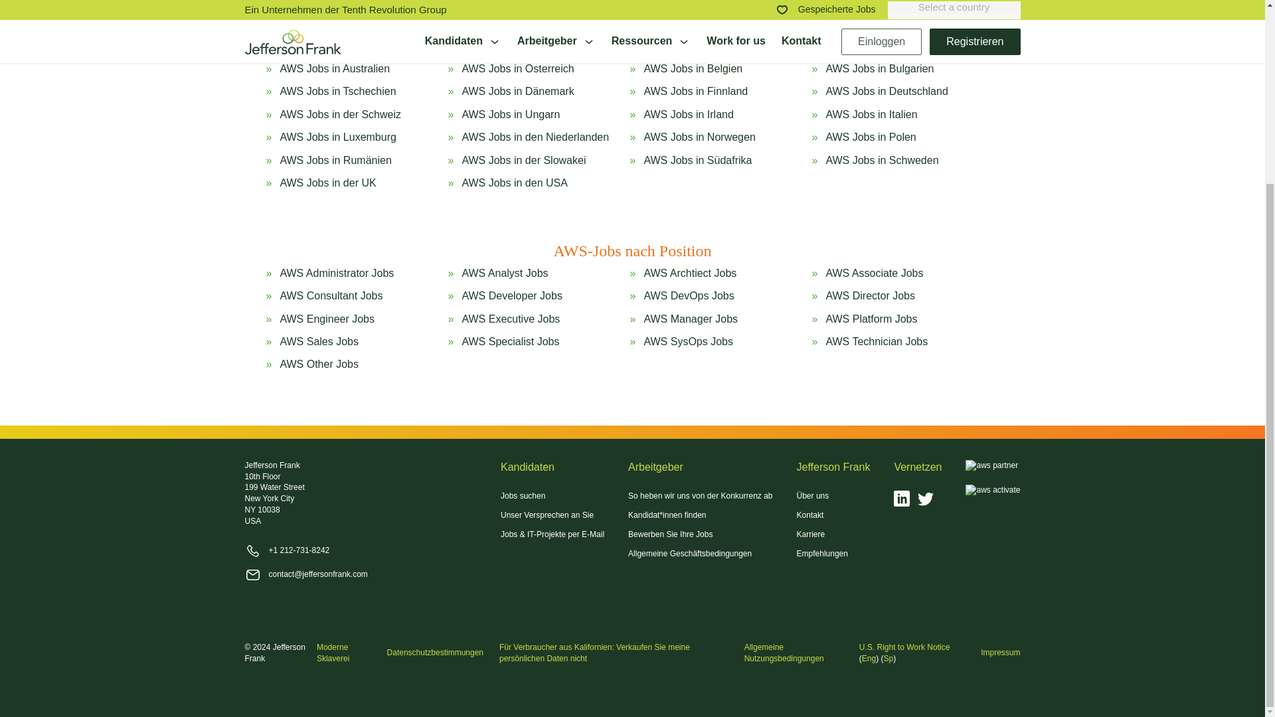  What do you see at coordinates (871, 114) in the screenshot?
I see `AWS Jobs in Italien` at bounding box center [871, 114].